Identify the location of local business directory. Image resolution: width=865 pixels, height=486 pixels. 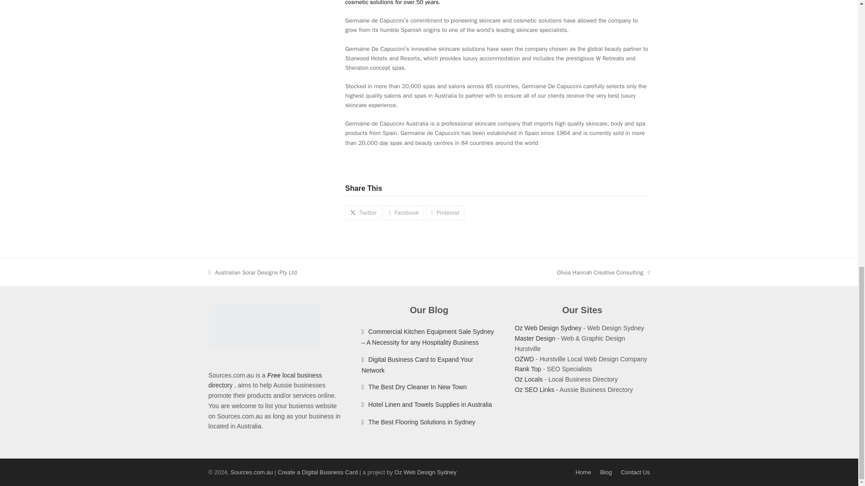
(252, 272).